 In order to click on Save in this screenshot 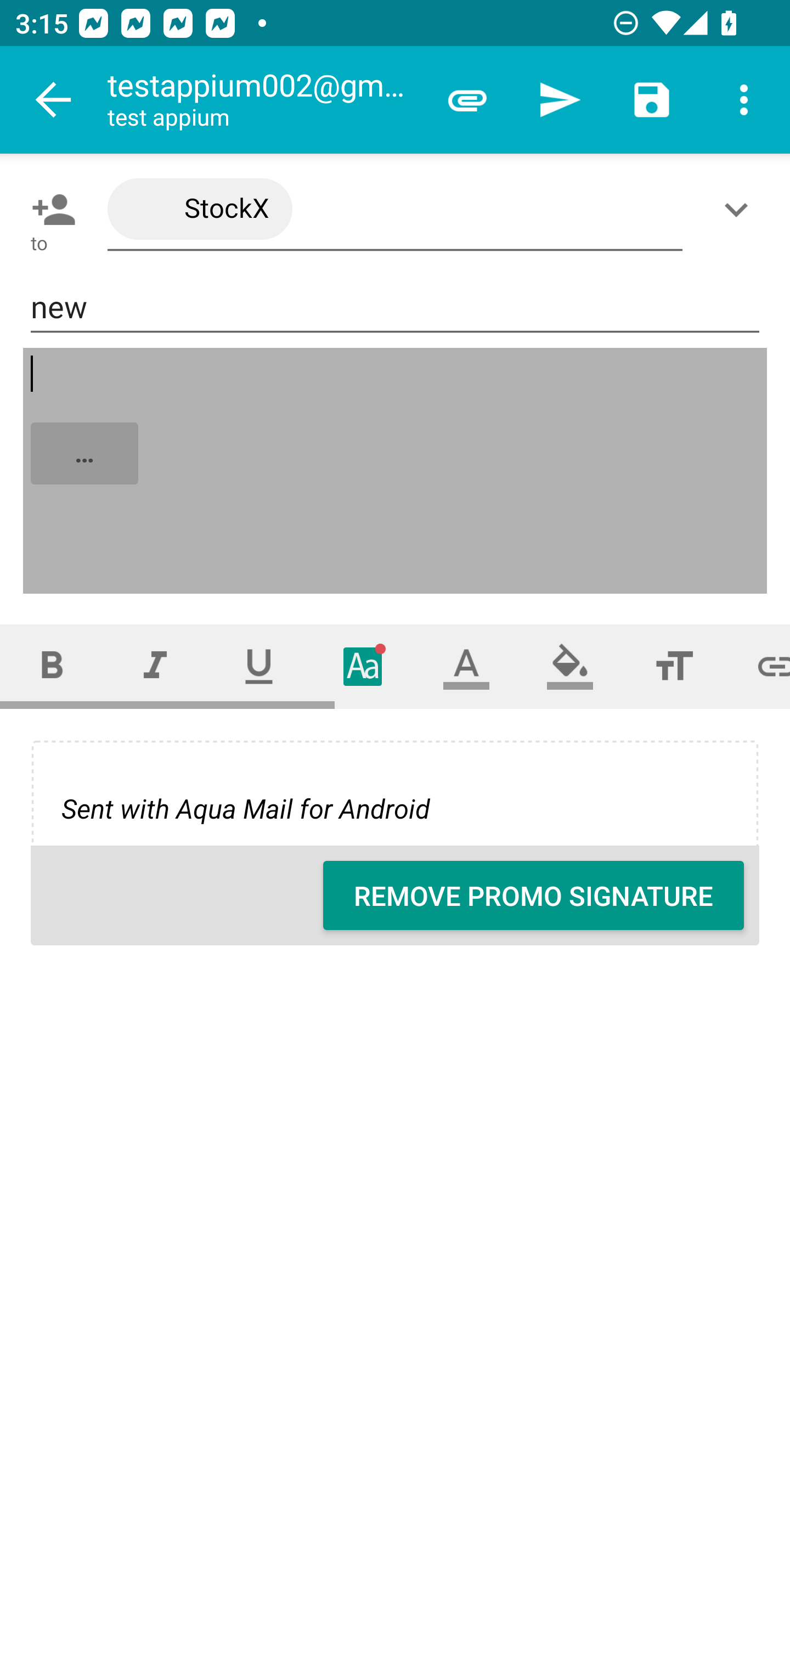, I will do `click(652, 100)`.